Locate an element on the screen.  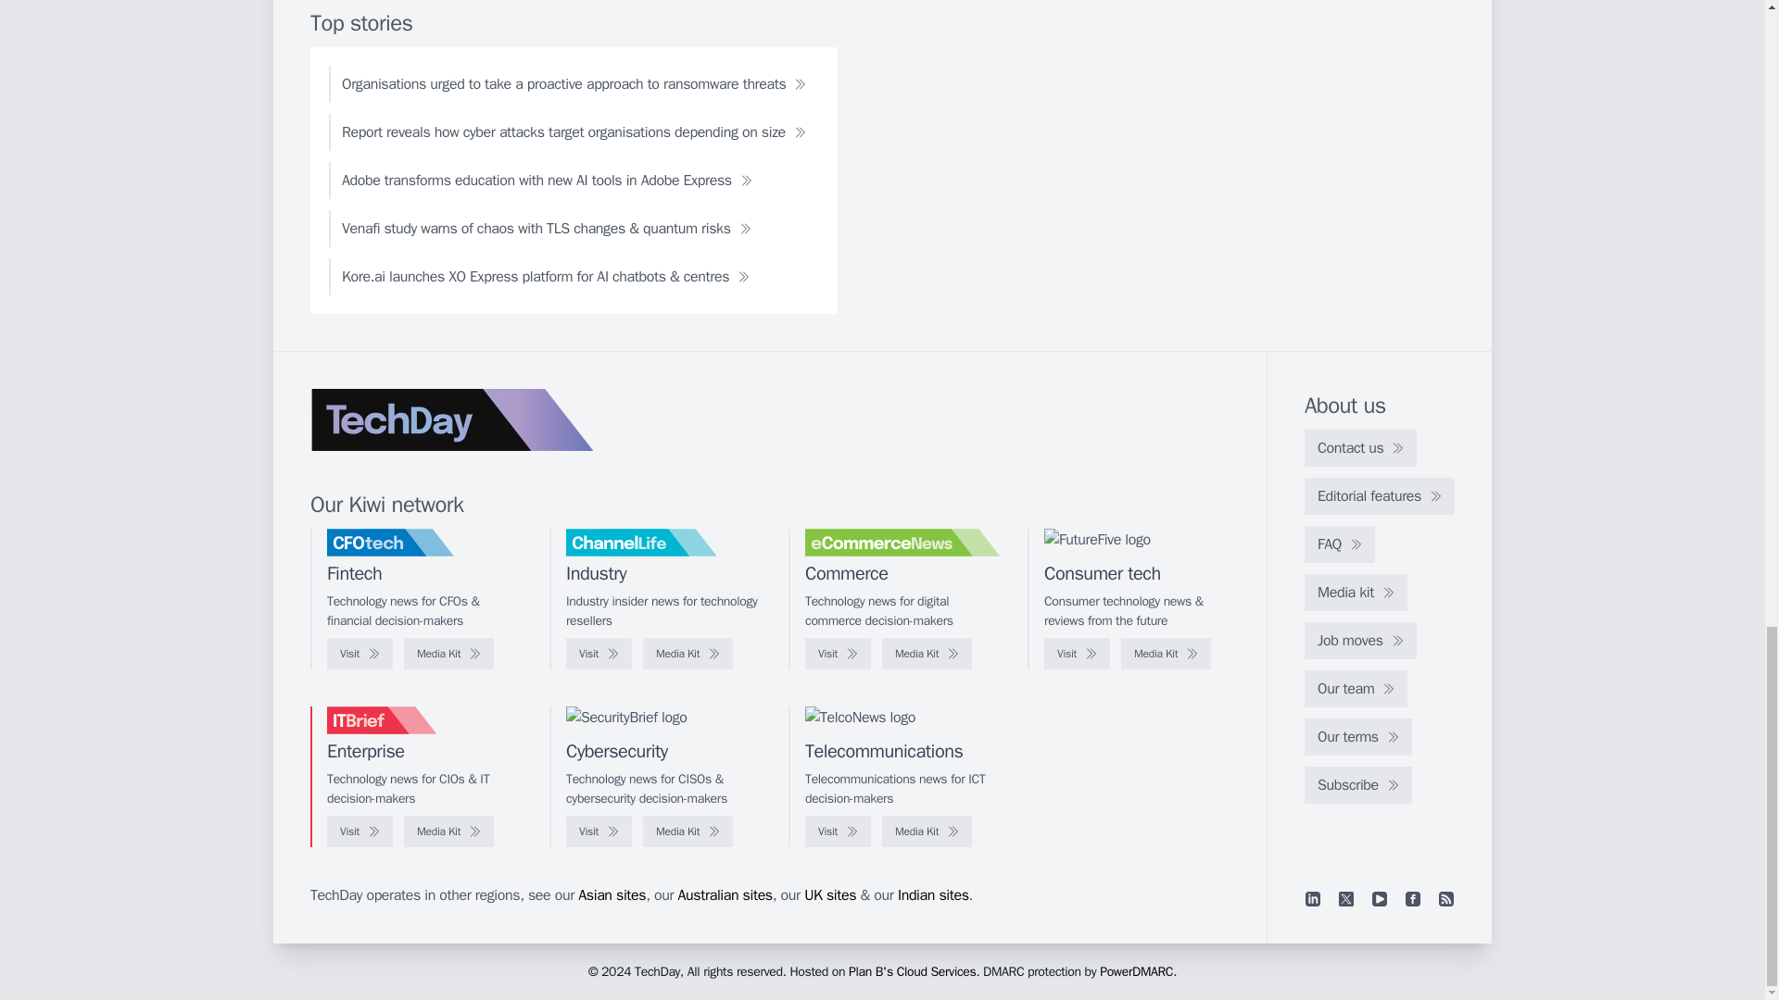
Media Kit is located at coordinates (1166, 654).